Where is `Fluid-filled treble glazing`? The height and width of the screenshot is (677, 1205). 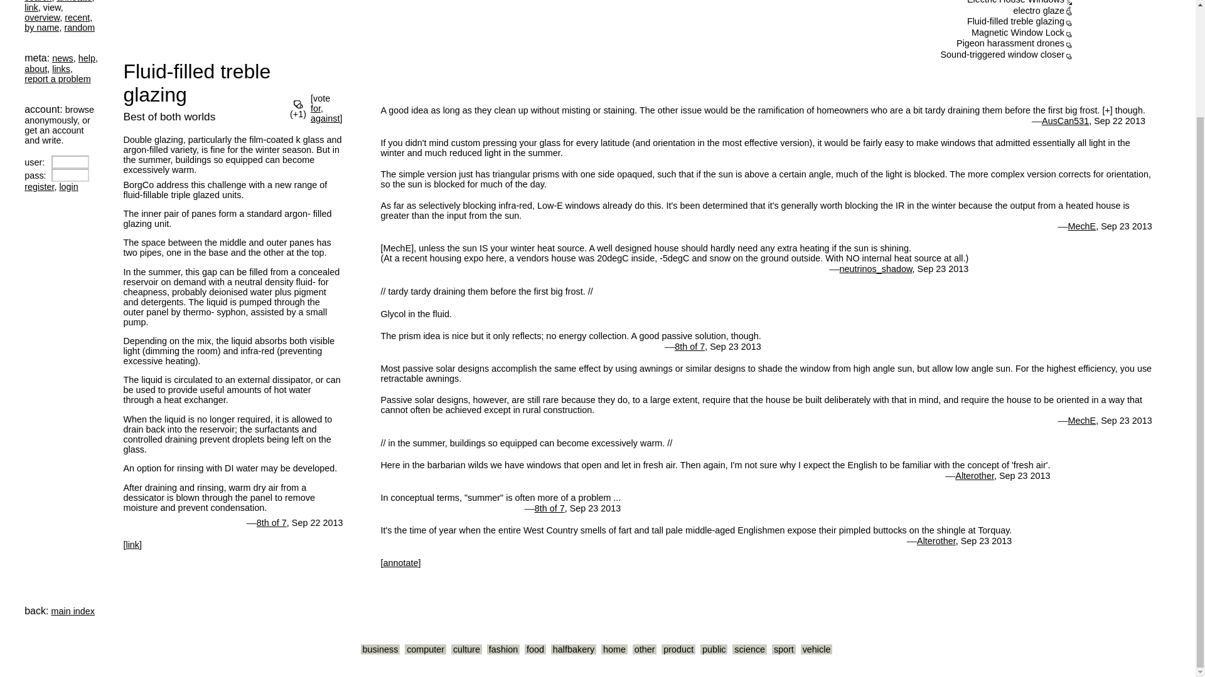
Fluid-filled treble glazing is located at coordinates (204, 92).